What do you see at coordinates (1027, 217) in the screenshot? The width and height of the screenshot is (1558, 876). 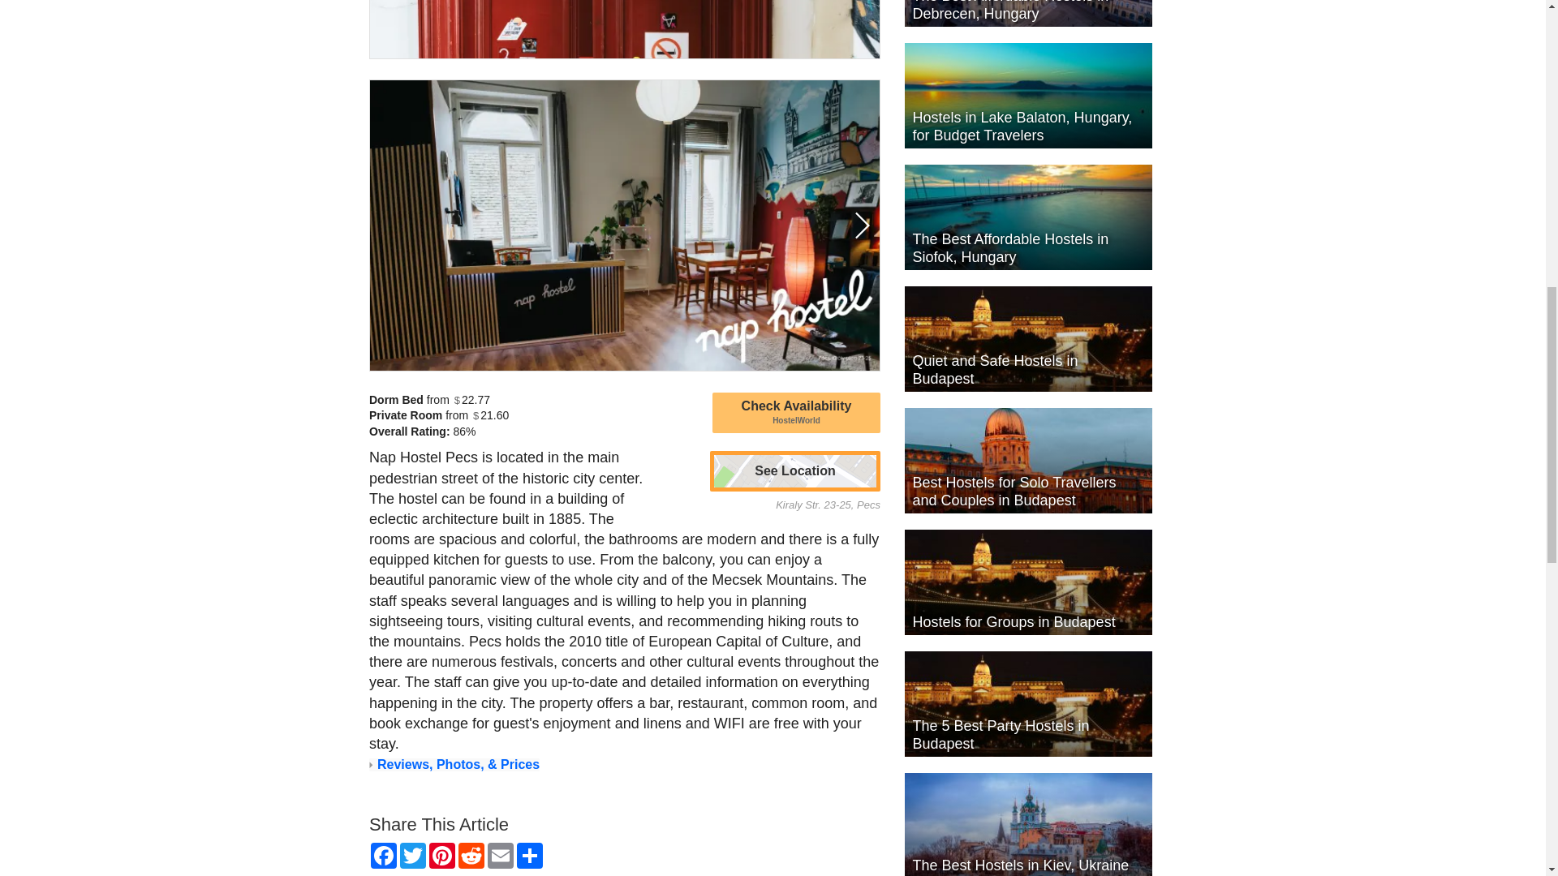 I see `The Best Affordable Hostels in Siofok, Hungary` at bounding box center [1027, 217].